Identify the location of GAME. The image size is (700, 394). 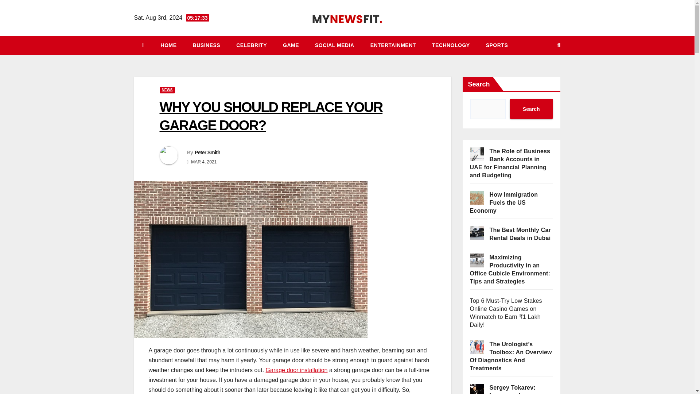
(291, 45).